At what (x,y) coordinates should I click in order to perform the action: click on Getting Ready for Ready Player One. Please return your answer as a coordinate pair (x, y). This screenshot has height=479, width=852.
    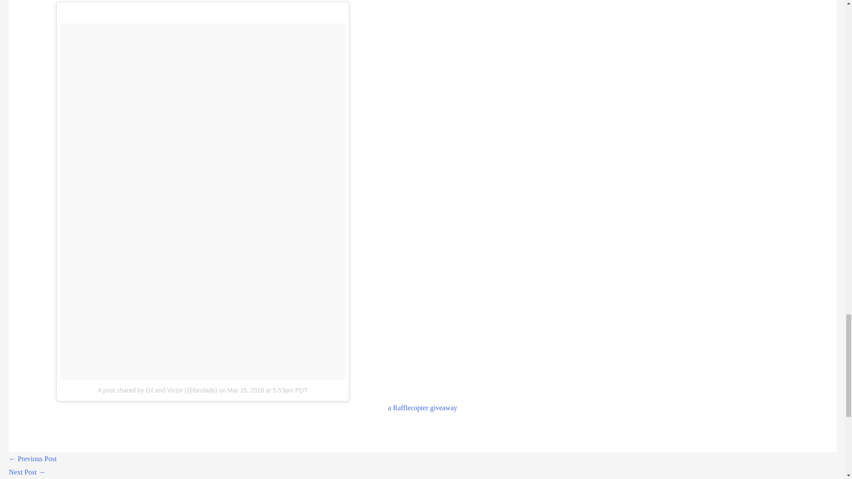
    Looking at the image, I should click on (33, 459).